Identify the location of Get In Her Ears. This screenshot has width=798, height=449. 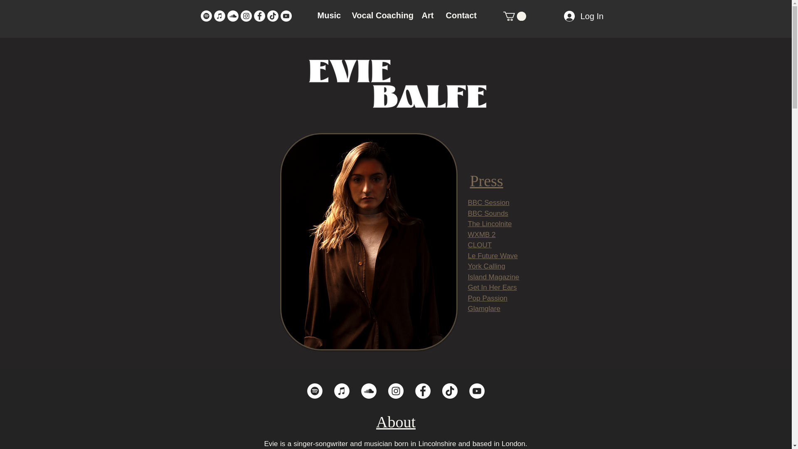
(492, 287).